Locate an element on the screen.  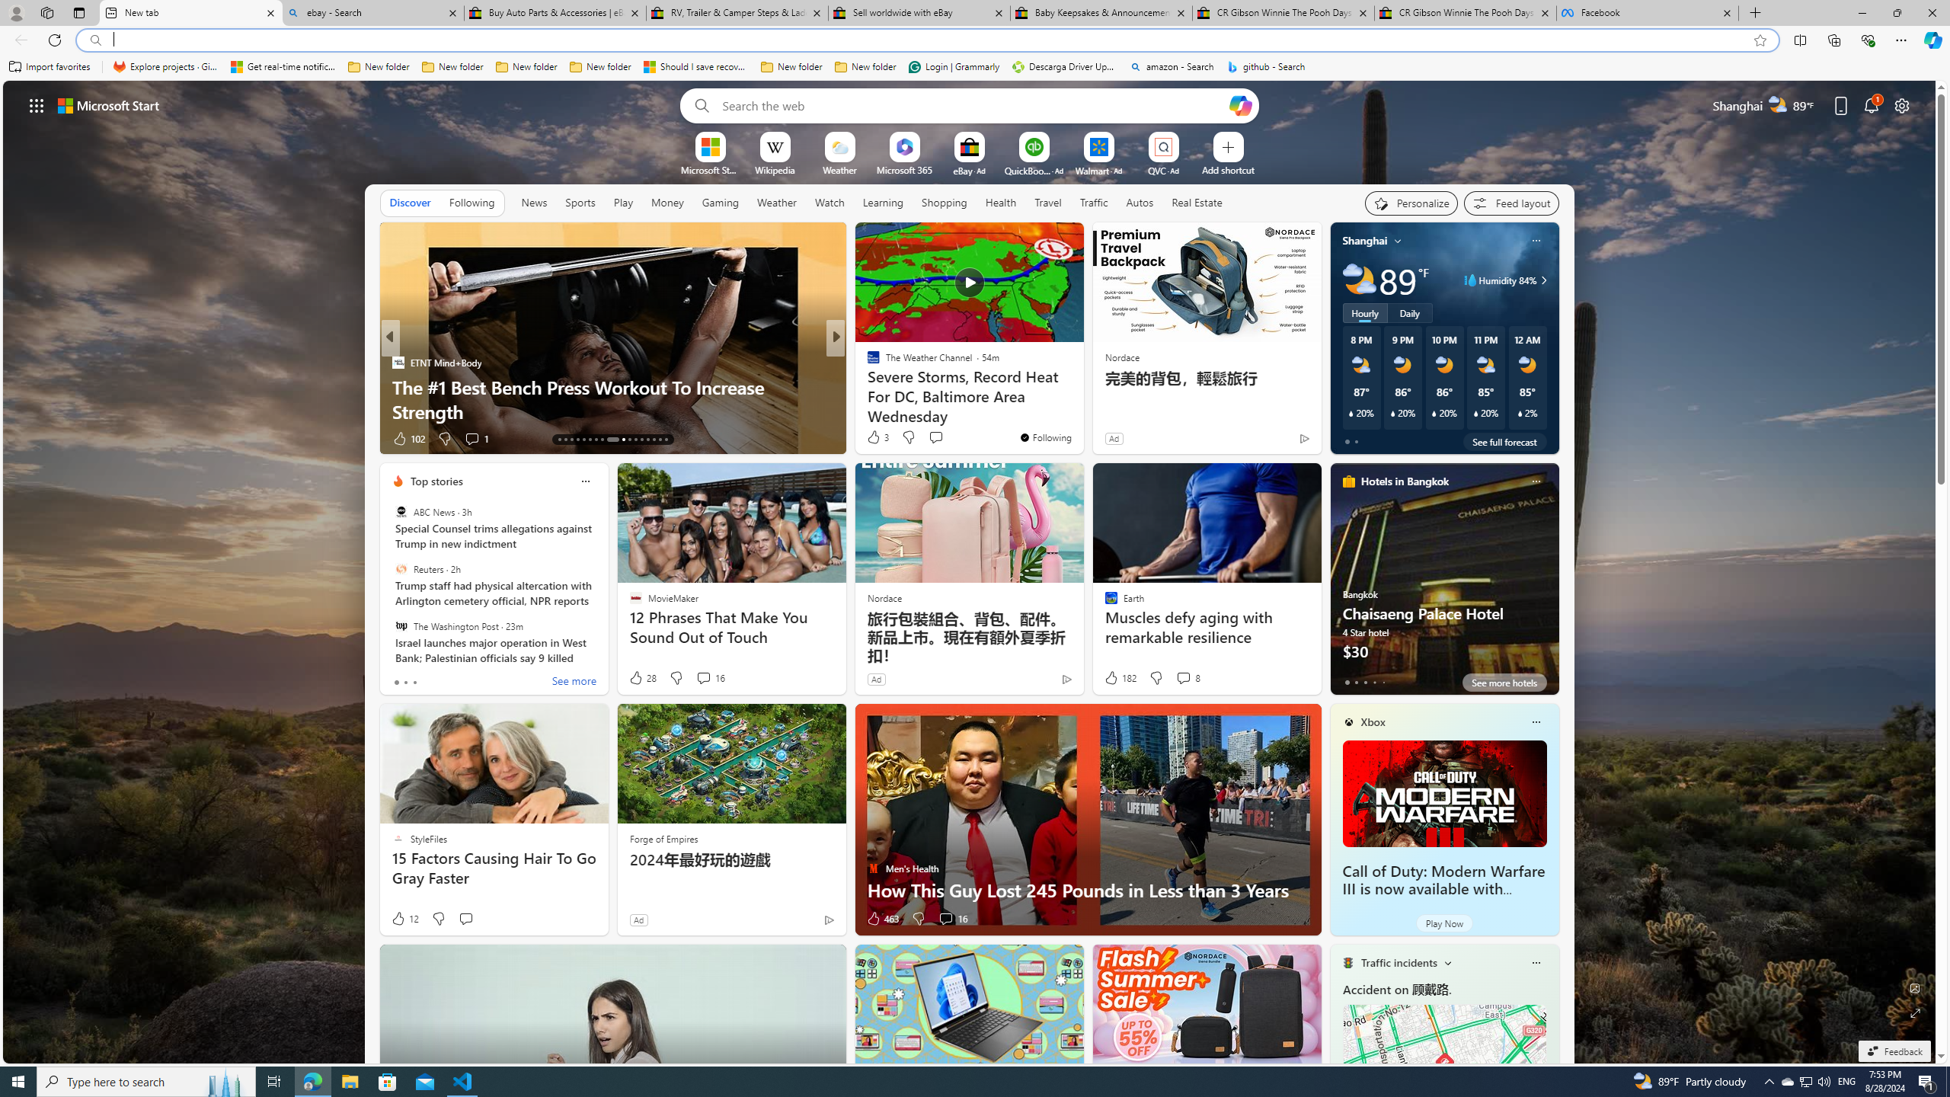
Shopping is located at coordinates (945, 202).